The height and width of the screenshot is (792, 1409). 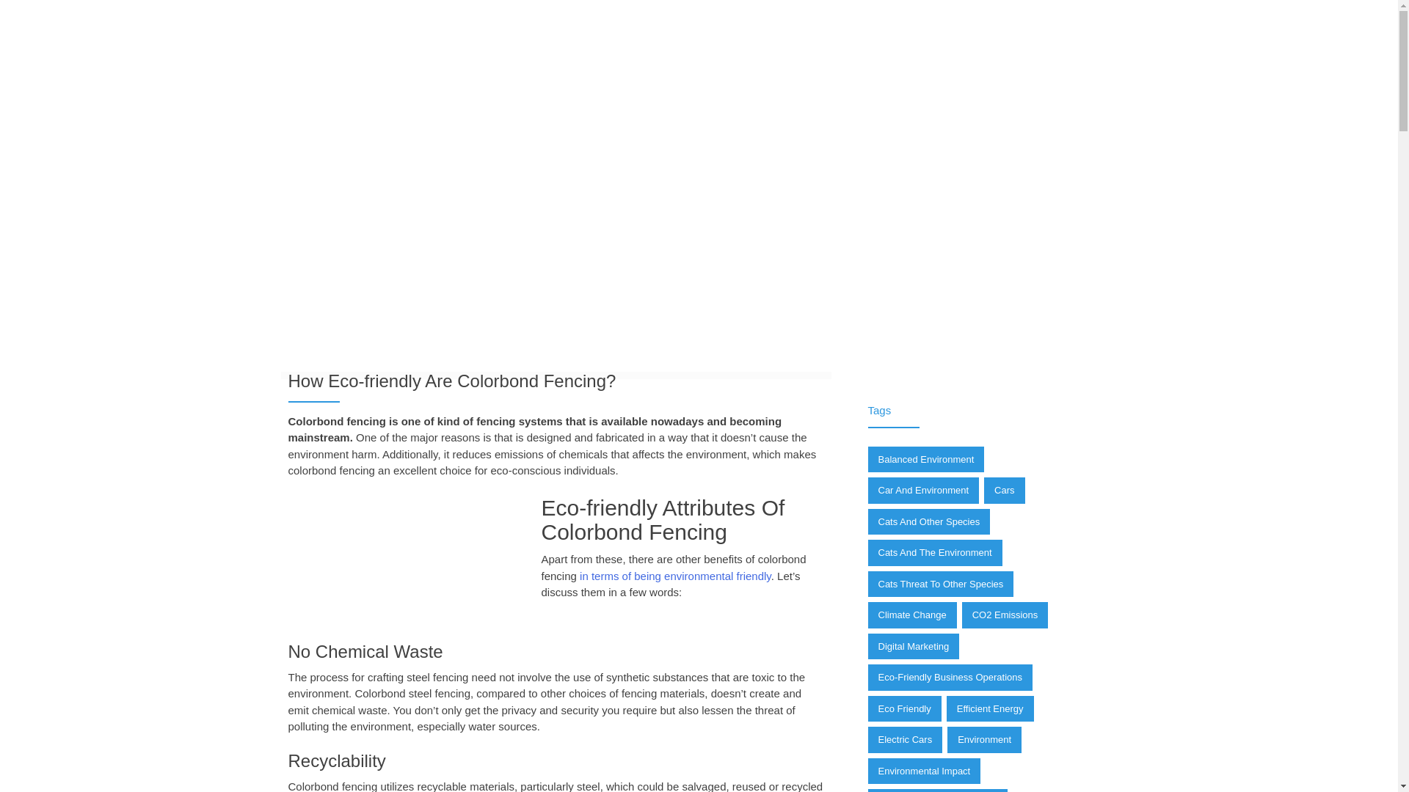 I want to click on CO2 Emissions, so click(x=1005, y=615).